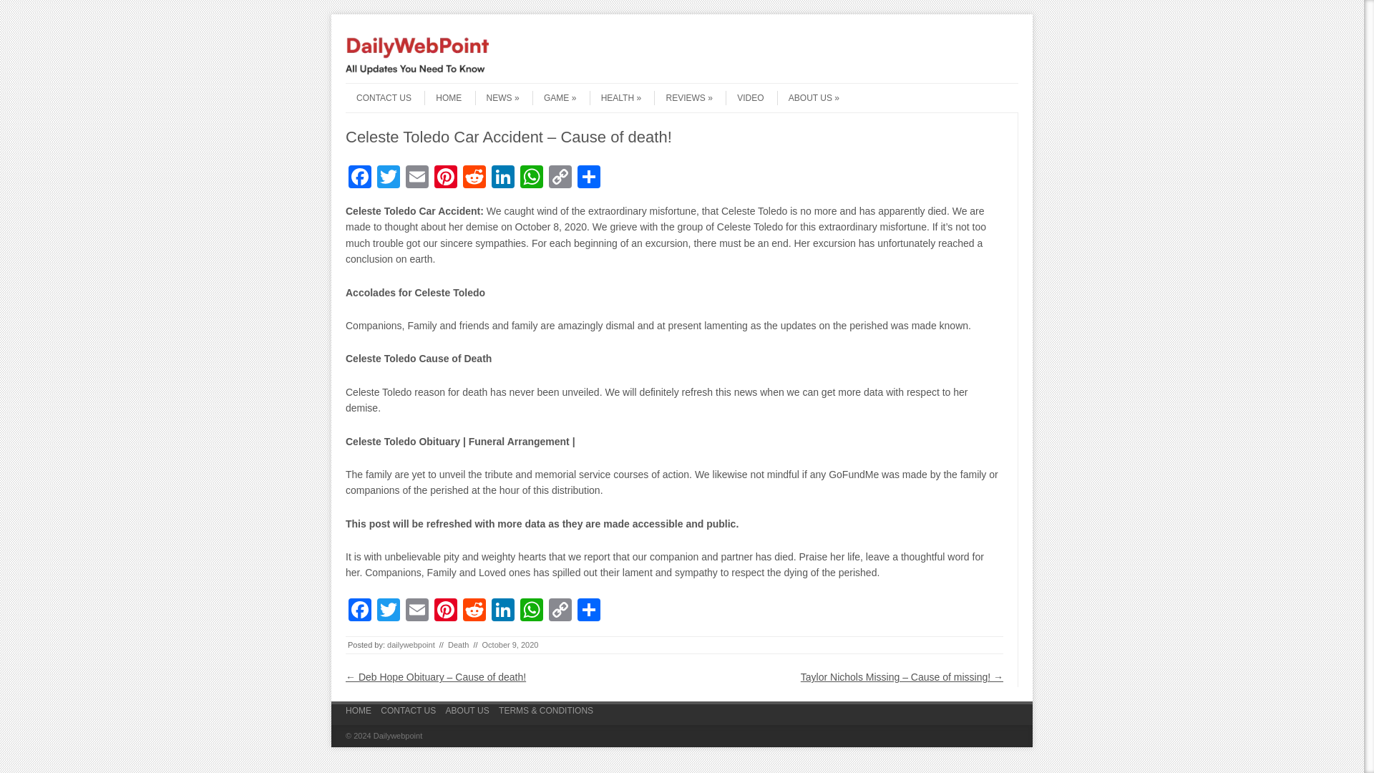  I want to click on GAME, so click(554, 97).